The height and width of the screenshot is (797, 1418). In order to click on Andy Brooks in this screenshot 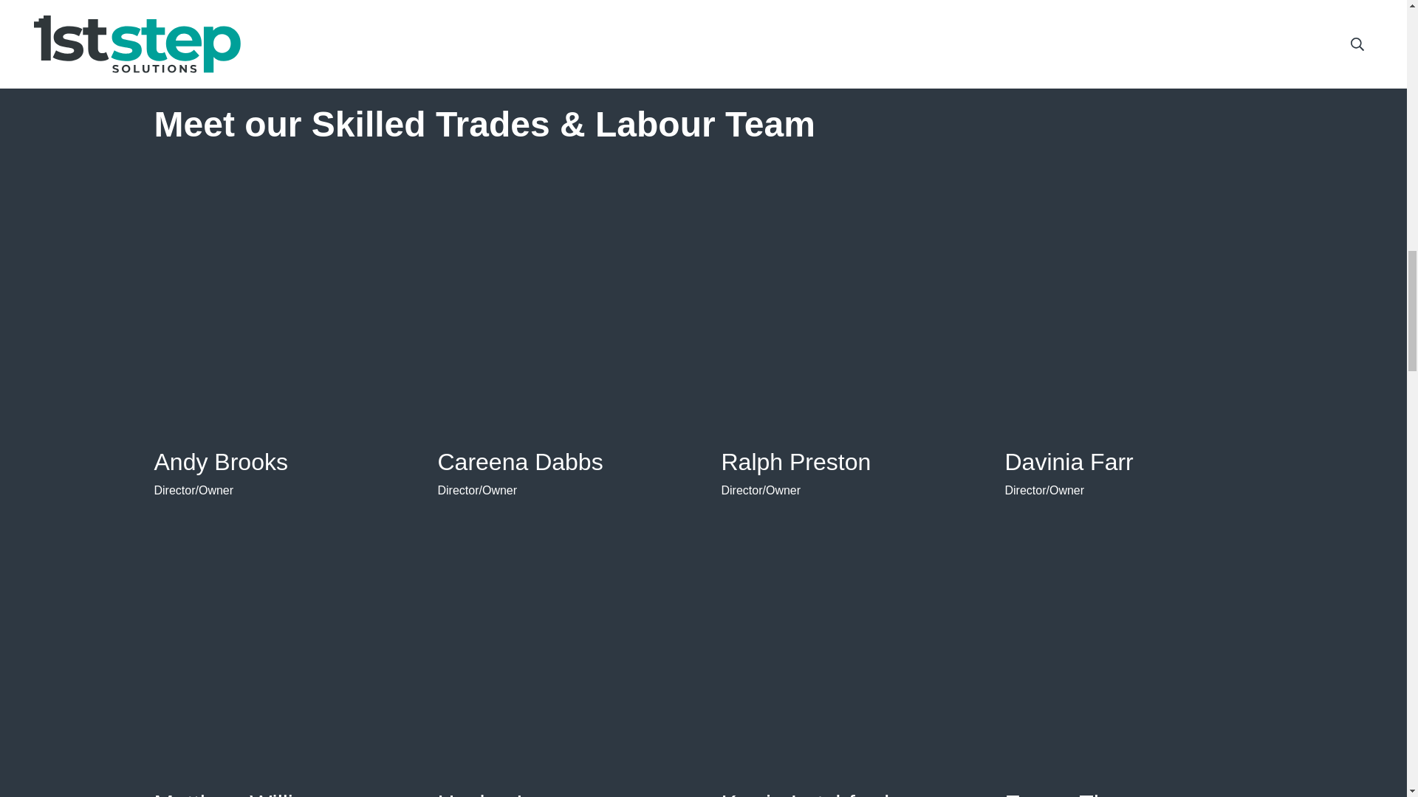, I will do `click(220, 462)`.